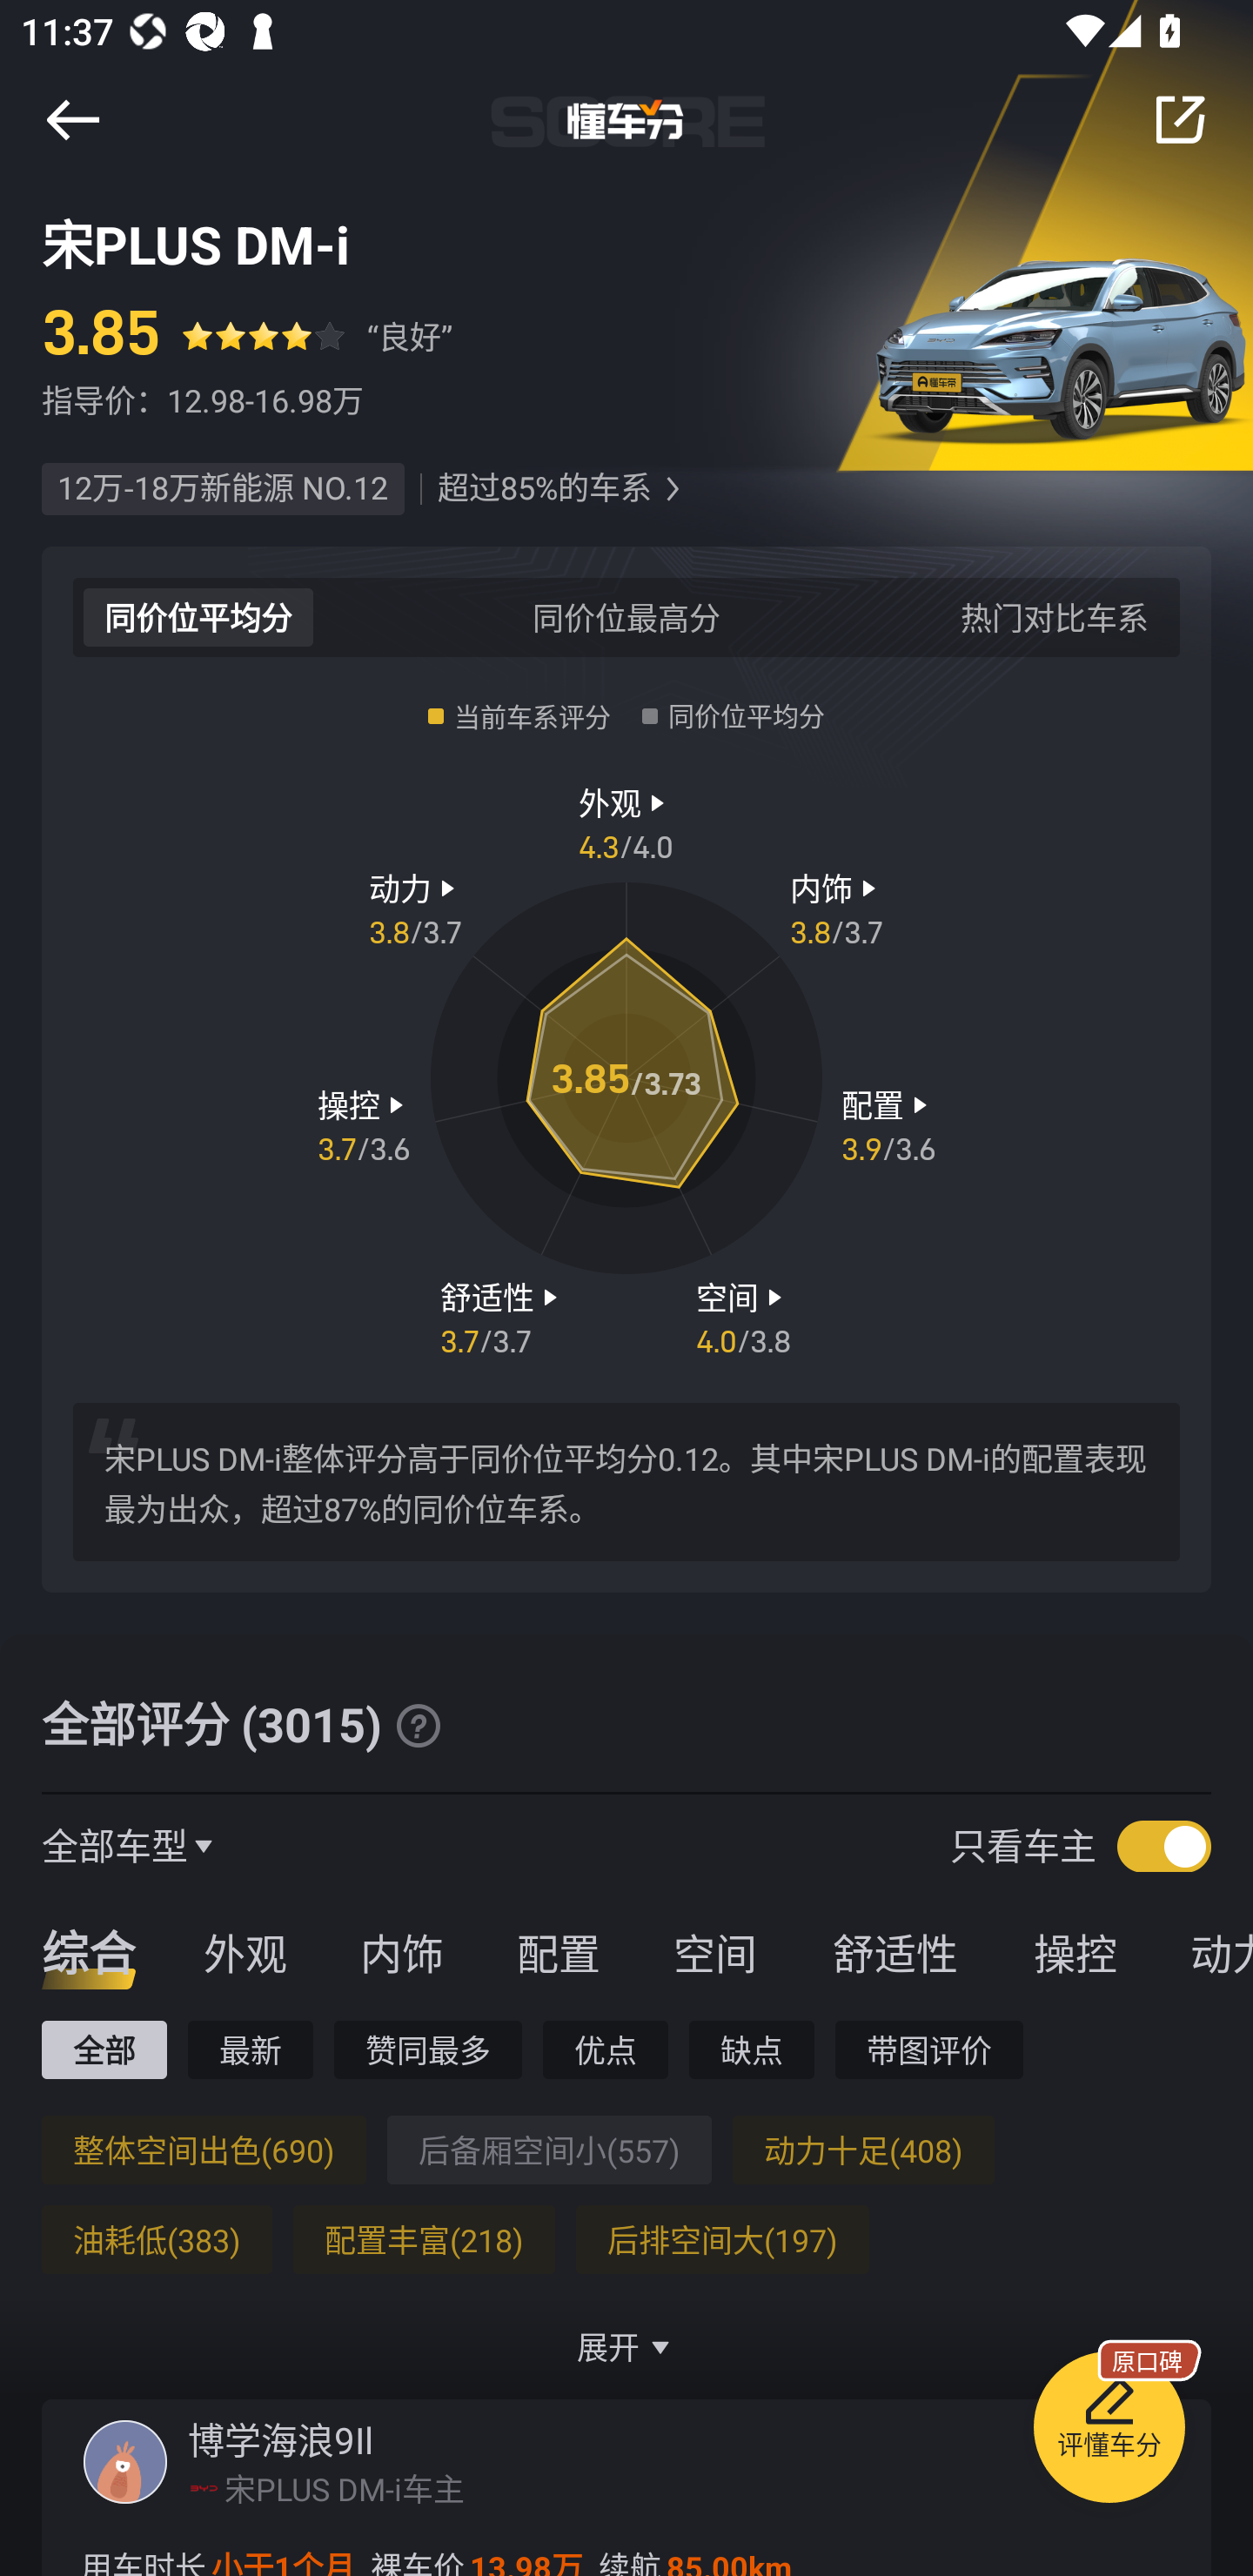  Describe the element at coordinates (157, 2239) in the screenshot. I see `油耗低(383)` at that location.